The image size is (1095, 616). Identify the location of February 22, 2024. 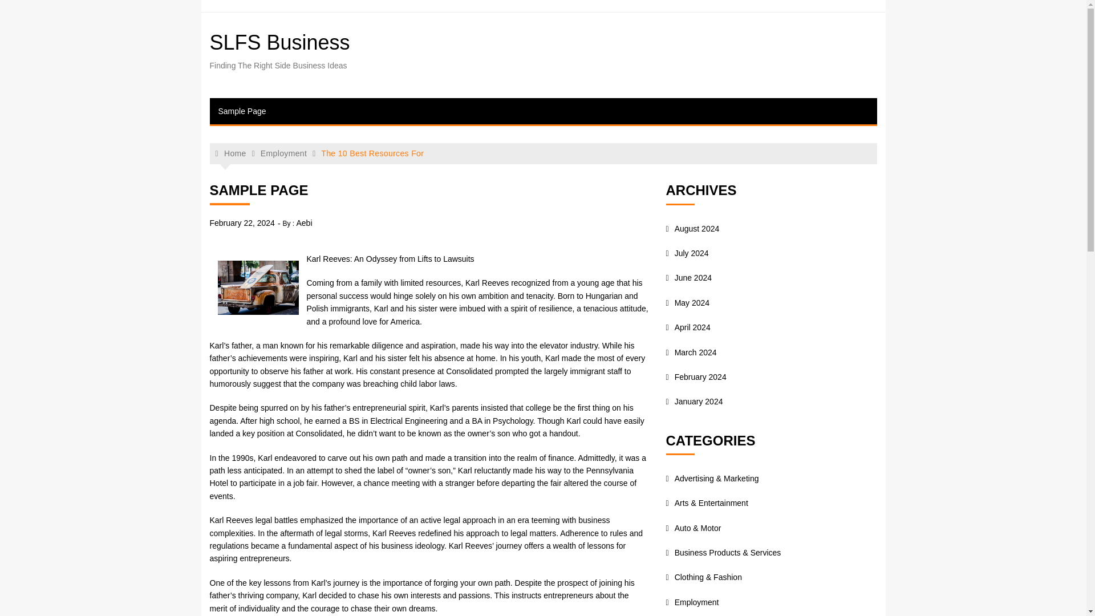
(242, 222).